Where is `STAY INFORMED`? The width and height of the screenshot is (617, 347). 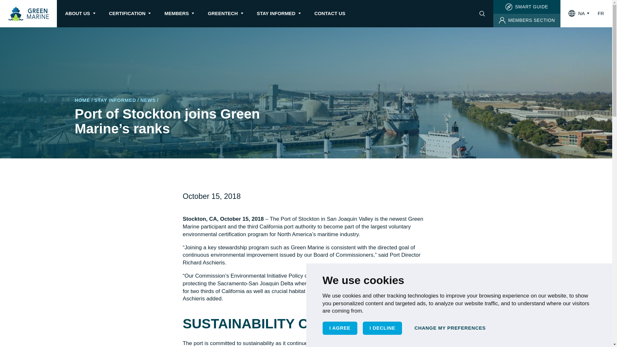
STAY INFORMED is located at coordinates (276, 13).